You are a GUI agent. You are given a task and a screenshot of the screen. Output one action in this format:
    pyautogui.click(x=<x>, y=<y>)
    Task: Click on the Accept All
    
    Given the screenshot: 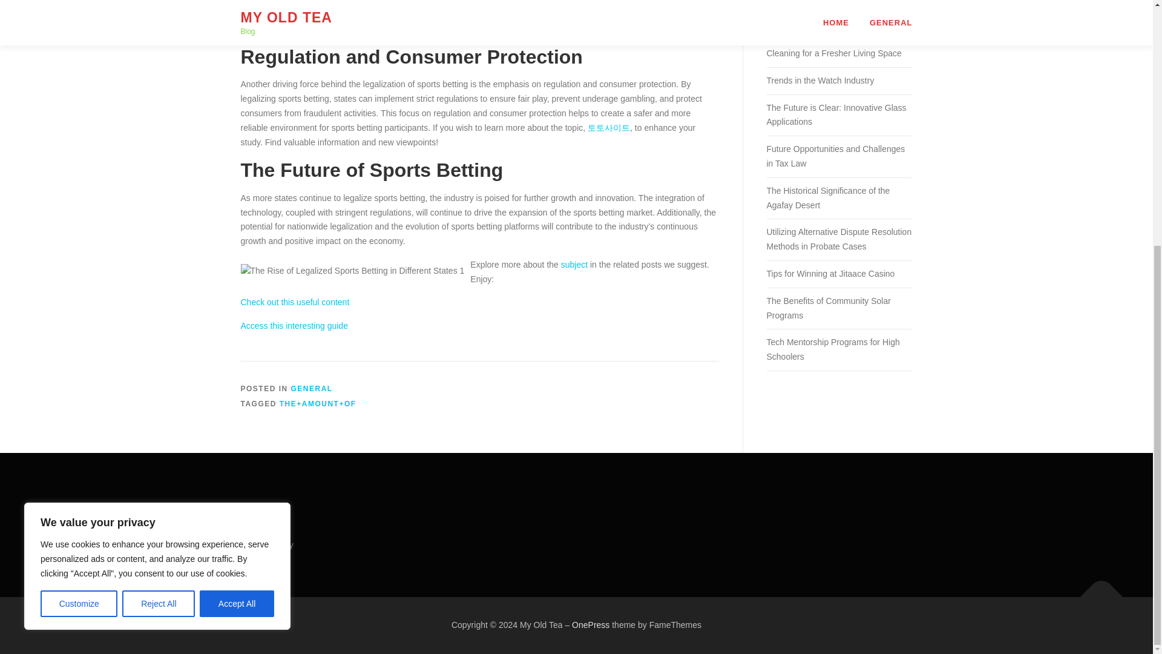 What is the action you would take?
    pyautogui.click(x=237, y=214)
    